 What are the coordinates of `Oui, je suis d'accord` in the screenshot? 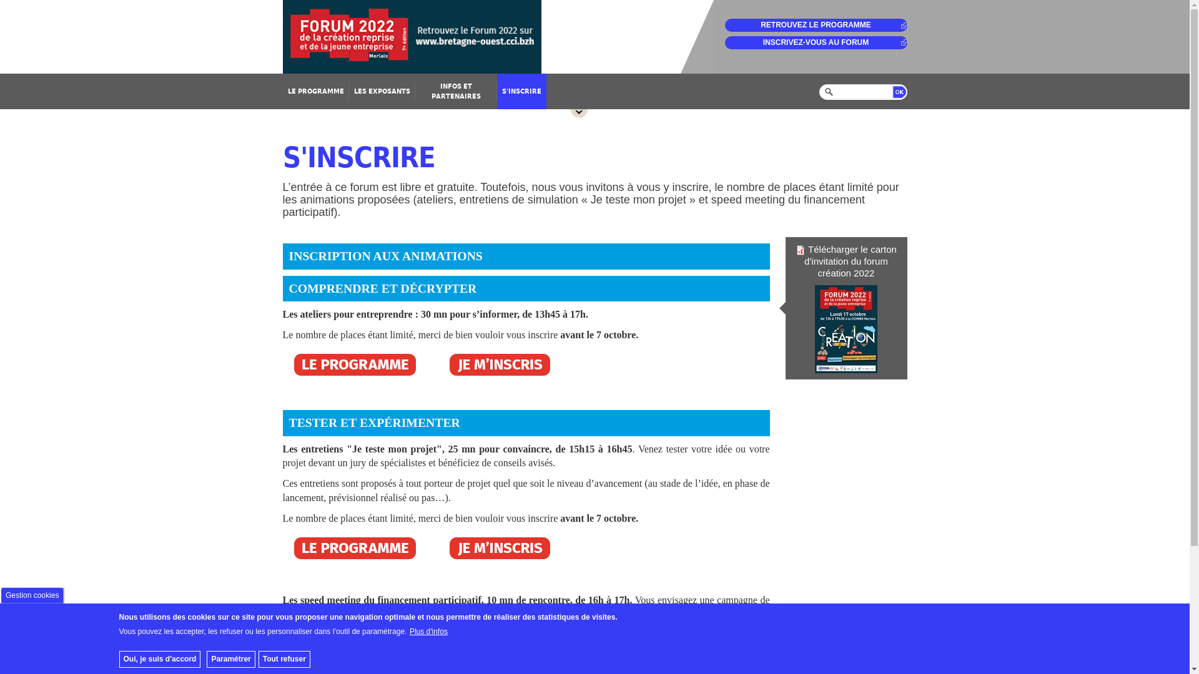 It's located at (160, 659).